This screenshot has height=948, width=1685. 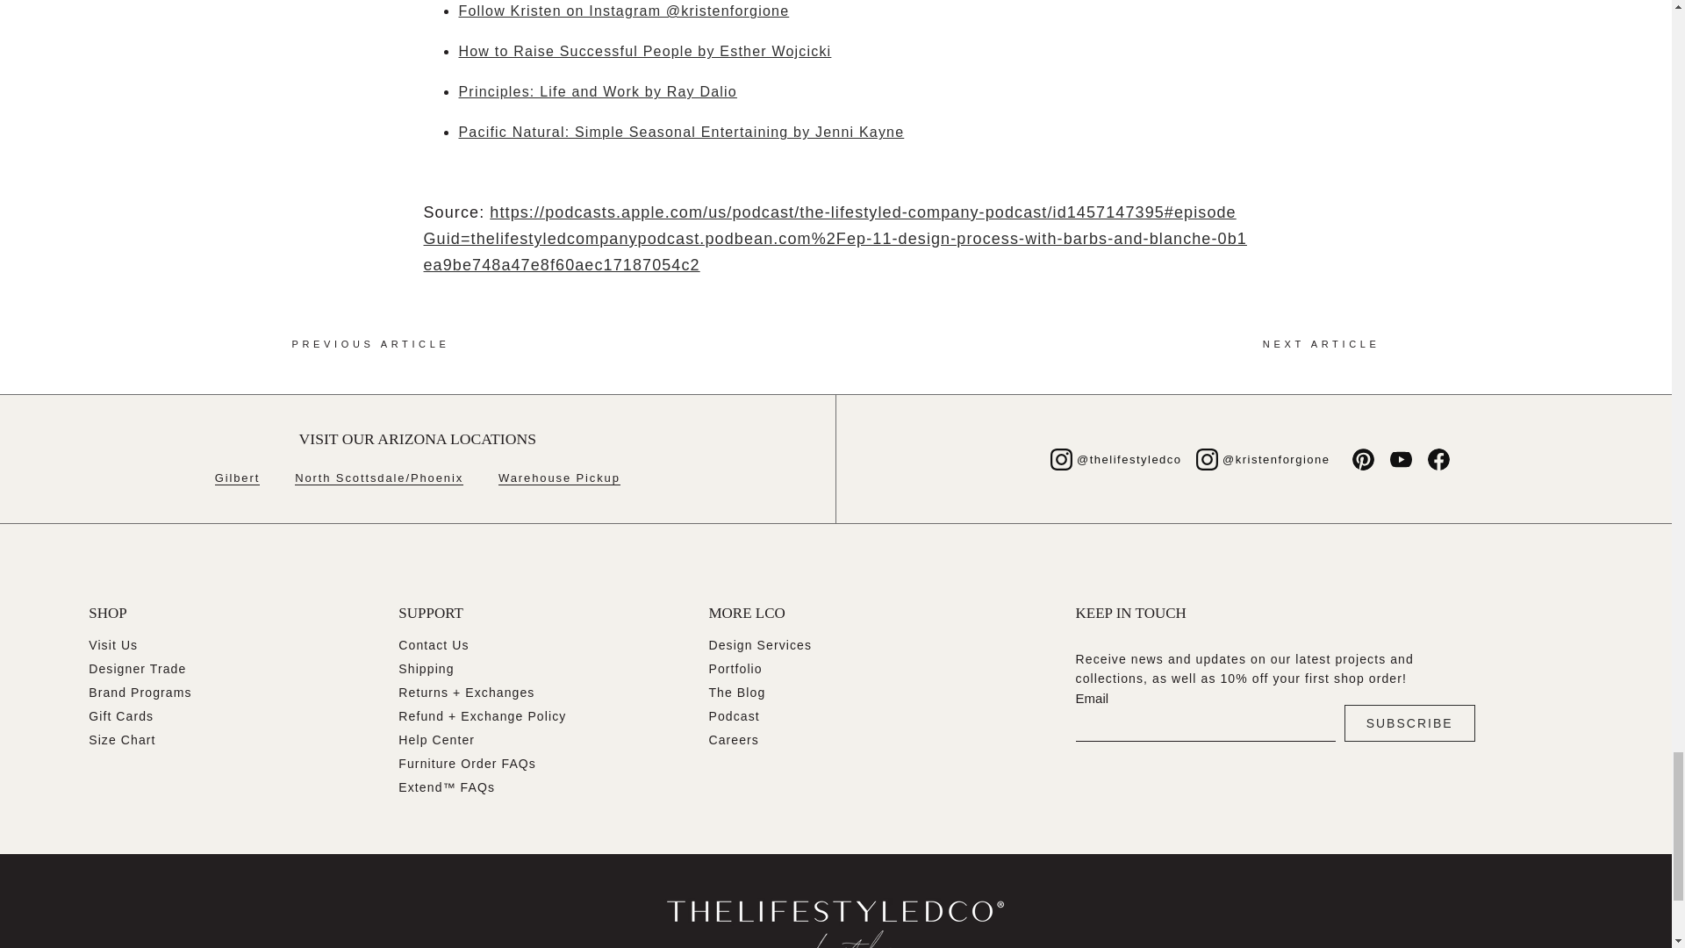 I want to click on Facebook, so click(x=1438, y=458).